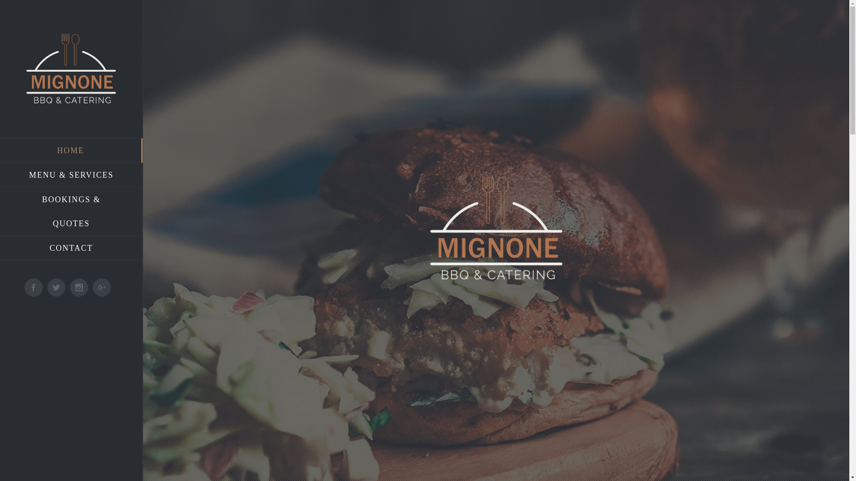  What do you see at coordinates (102, 288) in the screenshot?
I see `Google+` at bounding box center [102, 288].